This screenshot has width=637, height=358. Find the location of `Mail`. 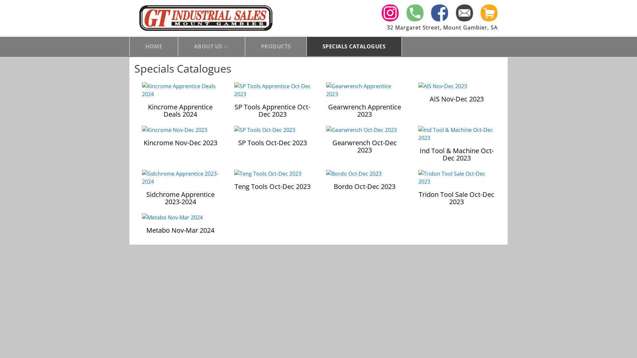

Mail is located at coordinates (464, 13).